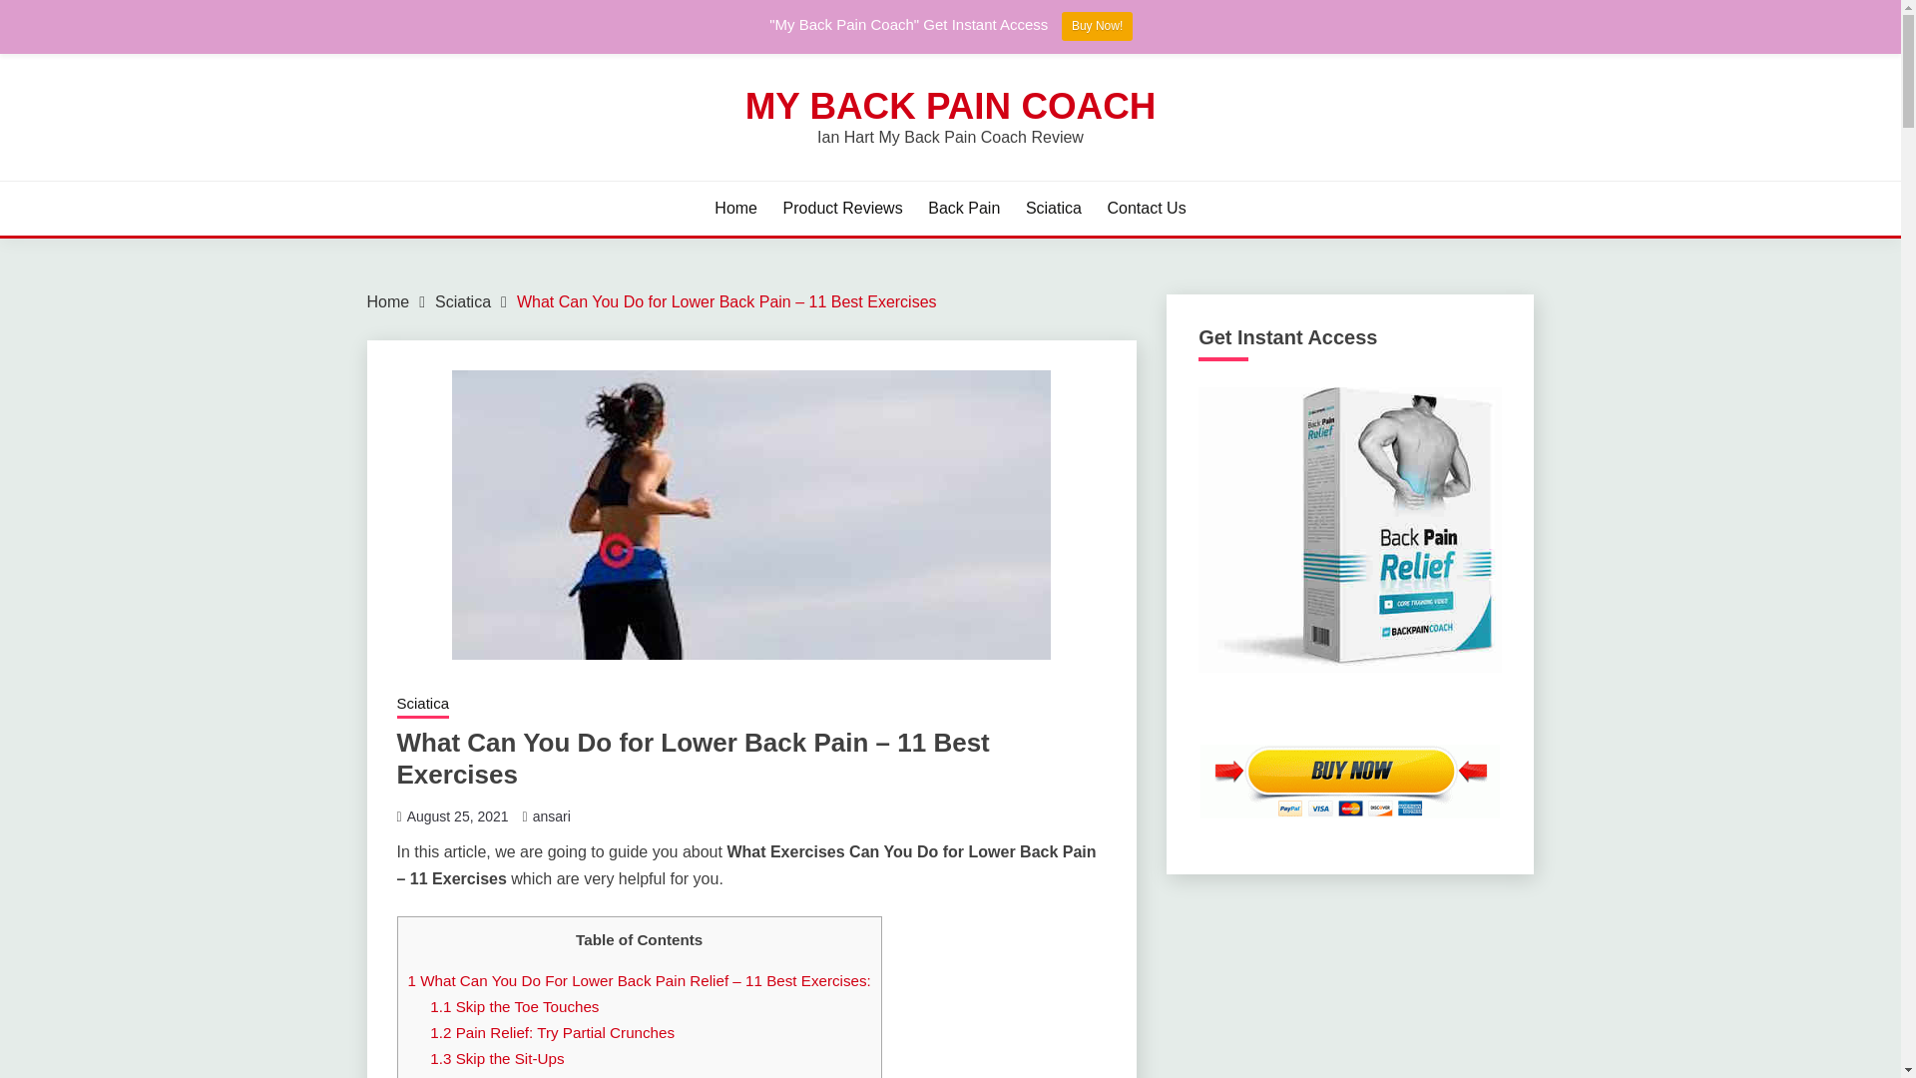 The width and height of the screenshot is (1916, 1078). What do you see at coordinates (462, 301) in the screenshot?
I see `Sciatica` at bounding box center [462, 301].